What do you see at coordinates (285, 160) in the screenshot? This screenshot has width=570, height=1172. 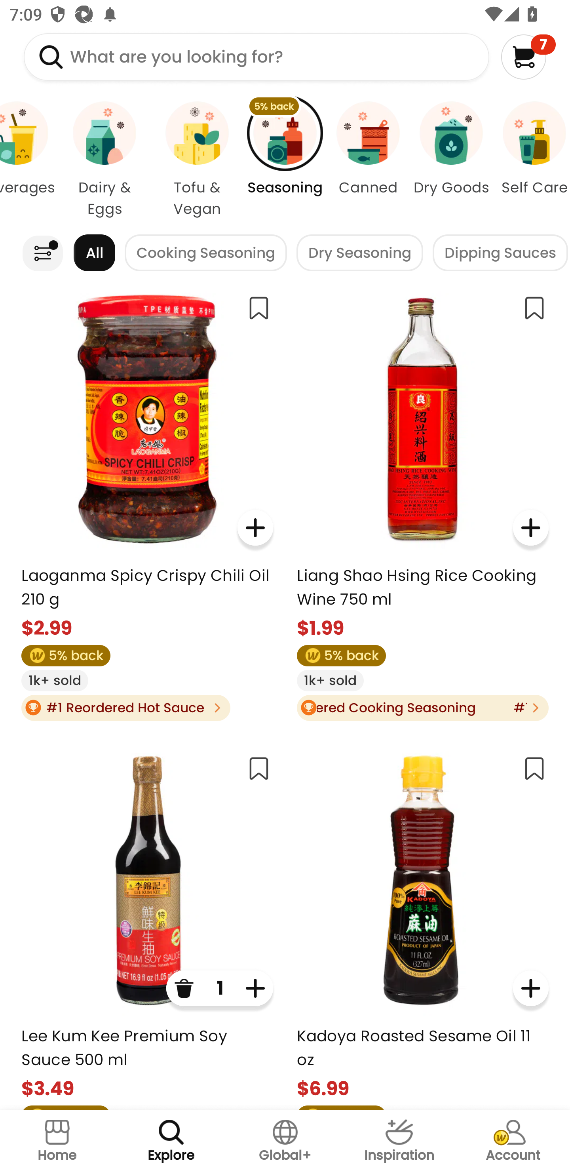 I see `5% back Seasoning` at bounding box center [285, 160].